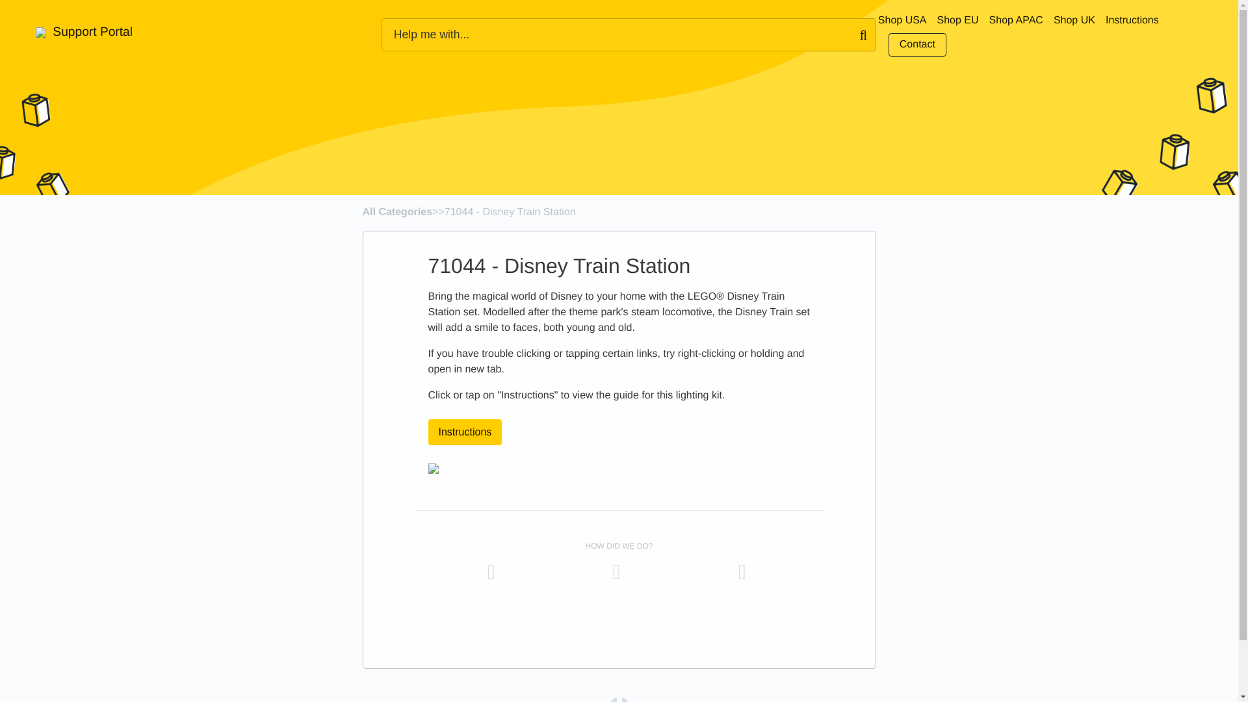 The image size is (1248, 702). I want to click on All Categories, so click(398, 212).